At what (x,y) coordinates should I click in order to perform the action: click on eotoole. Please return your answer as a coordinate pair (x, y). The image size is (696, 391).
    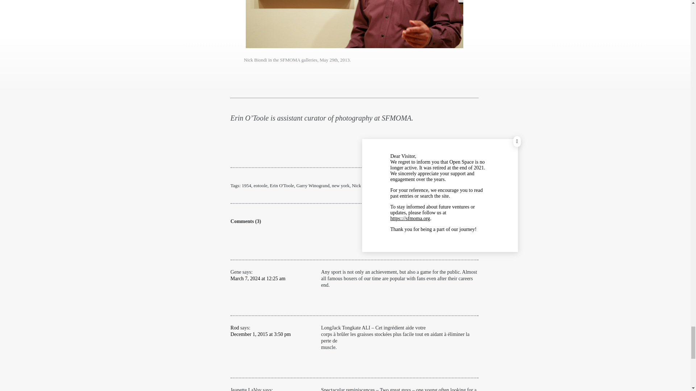
    Looking at the image, I should click on (260, 185).